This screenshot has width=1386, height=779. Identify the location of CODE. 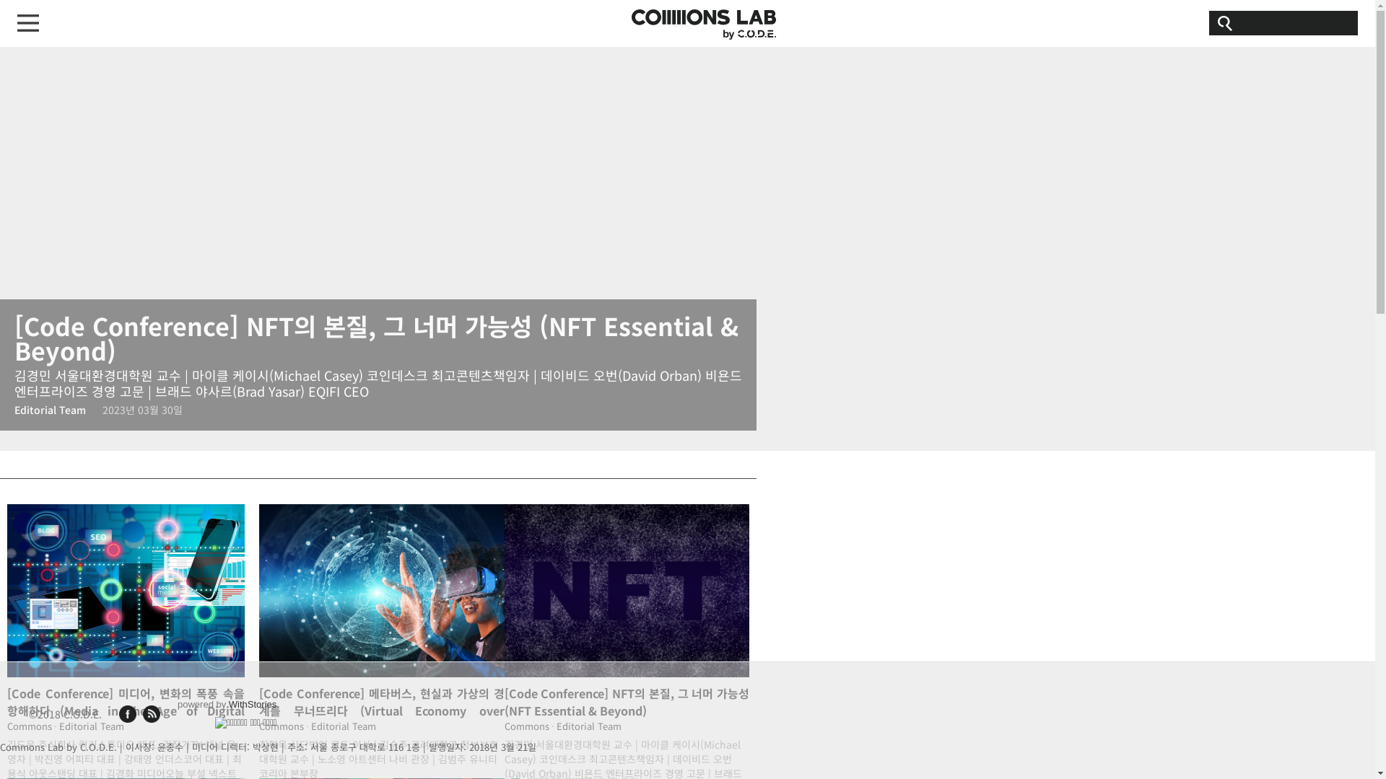
(703, 25).